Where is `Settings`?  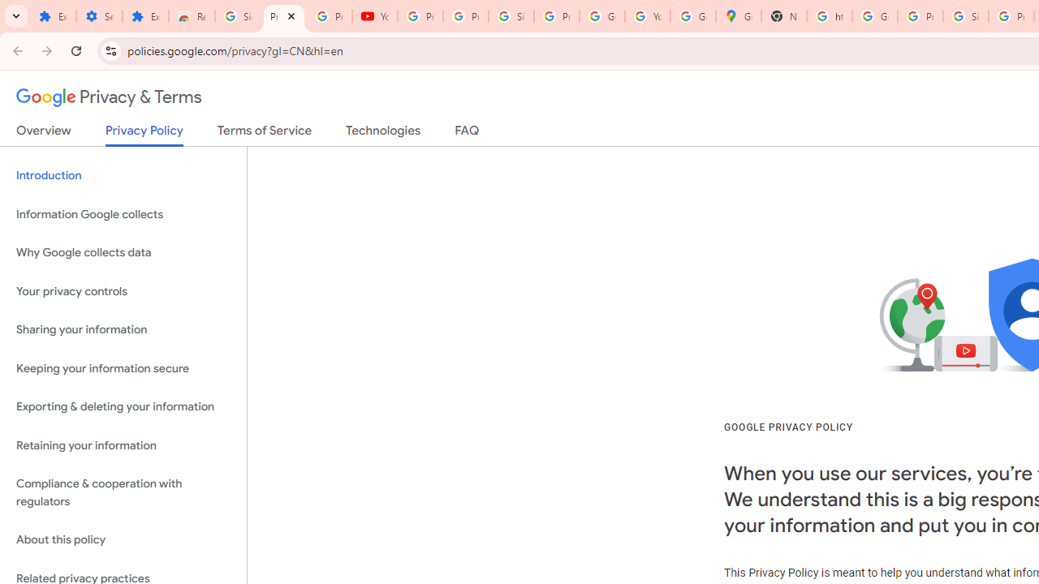
Settings is located at coordinates (99, 16).